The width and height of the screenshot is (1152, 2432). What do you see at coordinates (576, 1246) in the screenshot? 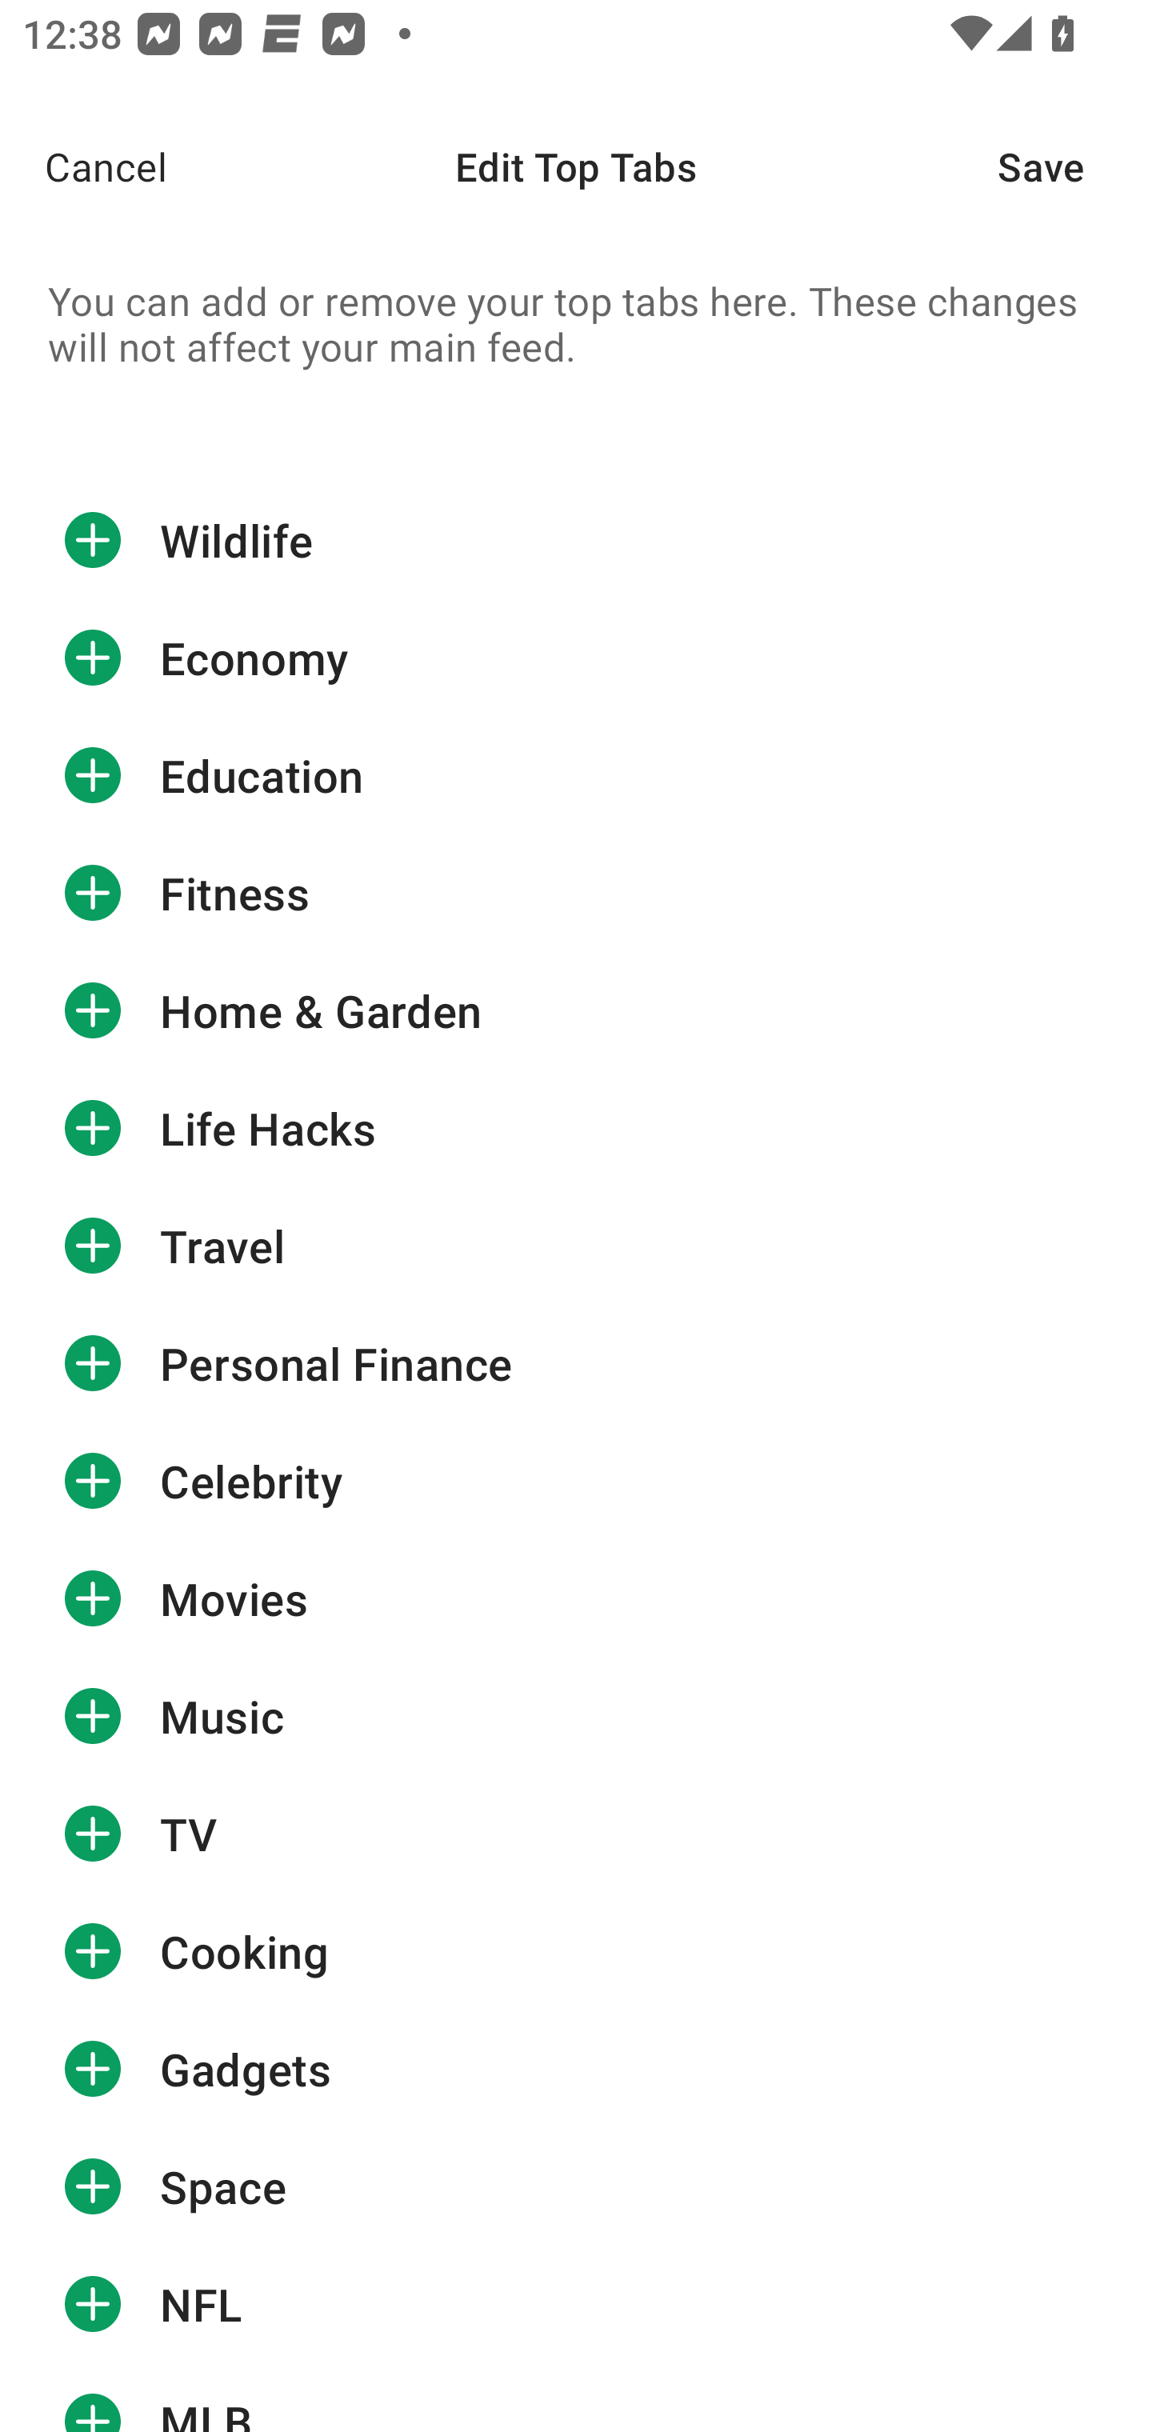
I see `Travel` at bounding box center [576, 1246].